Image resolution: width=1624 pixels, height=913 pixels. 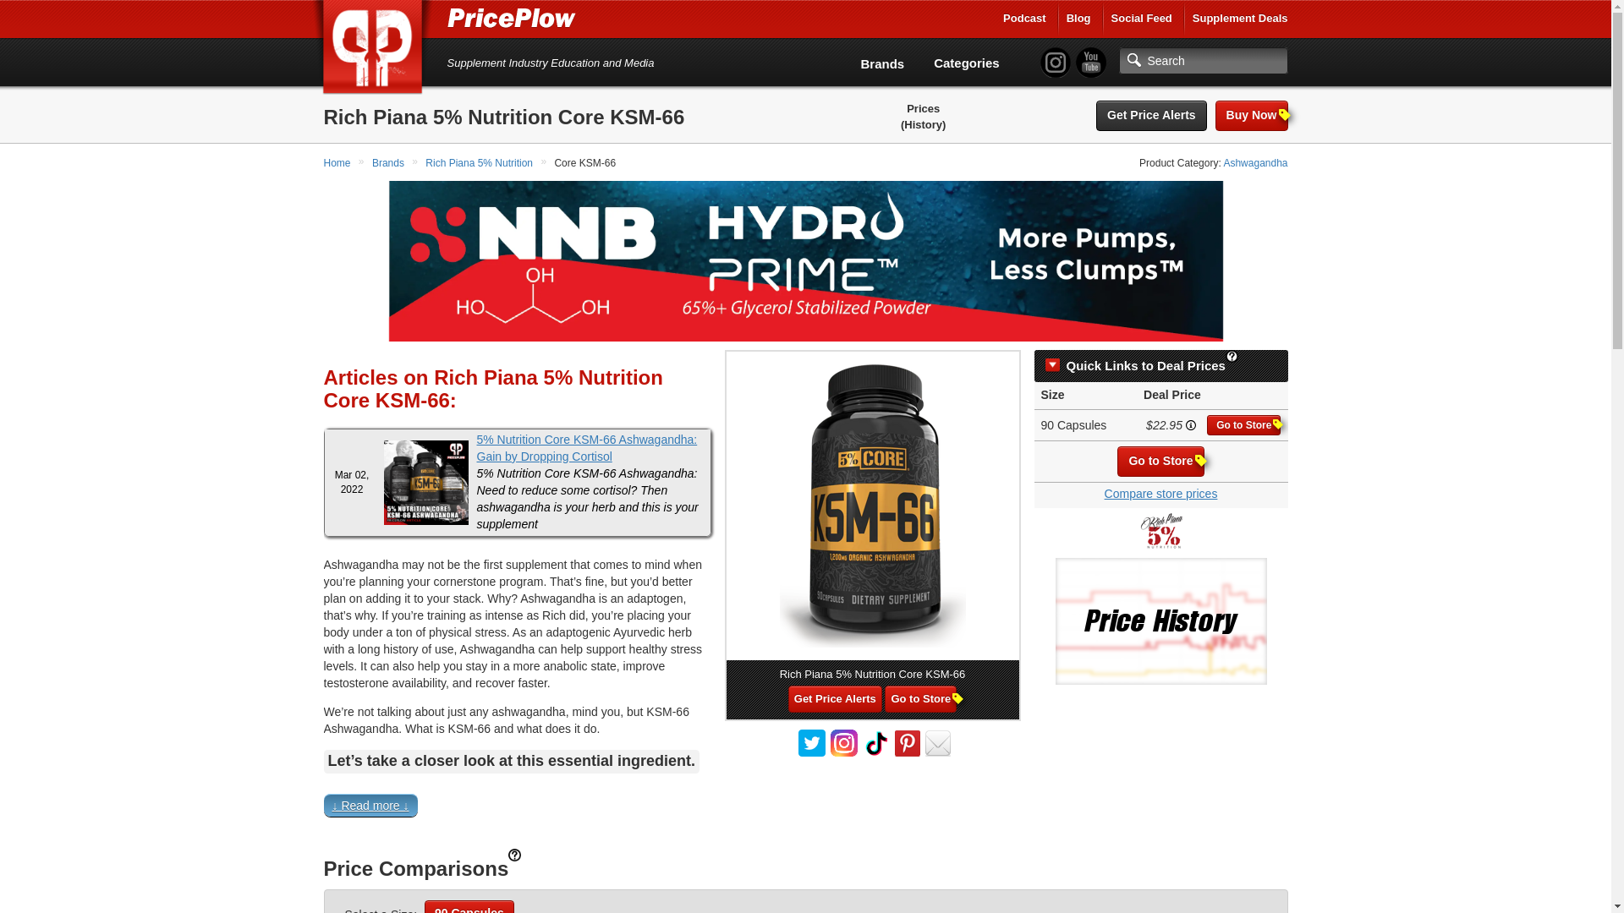 I want to click on Buy Now, so click(x=1251, y=115).